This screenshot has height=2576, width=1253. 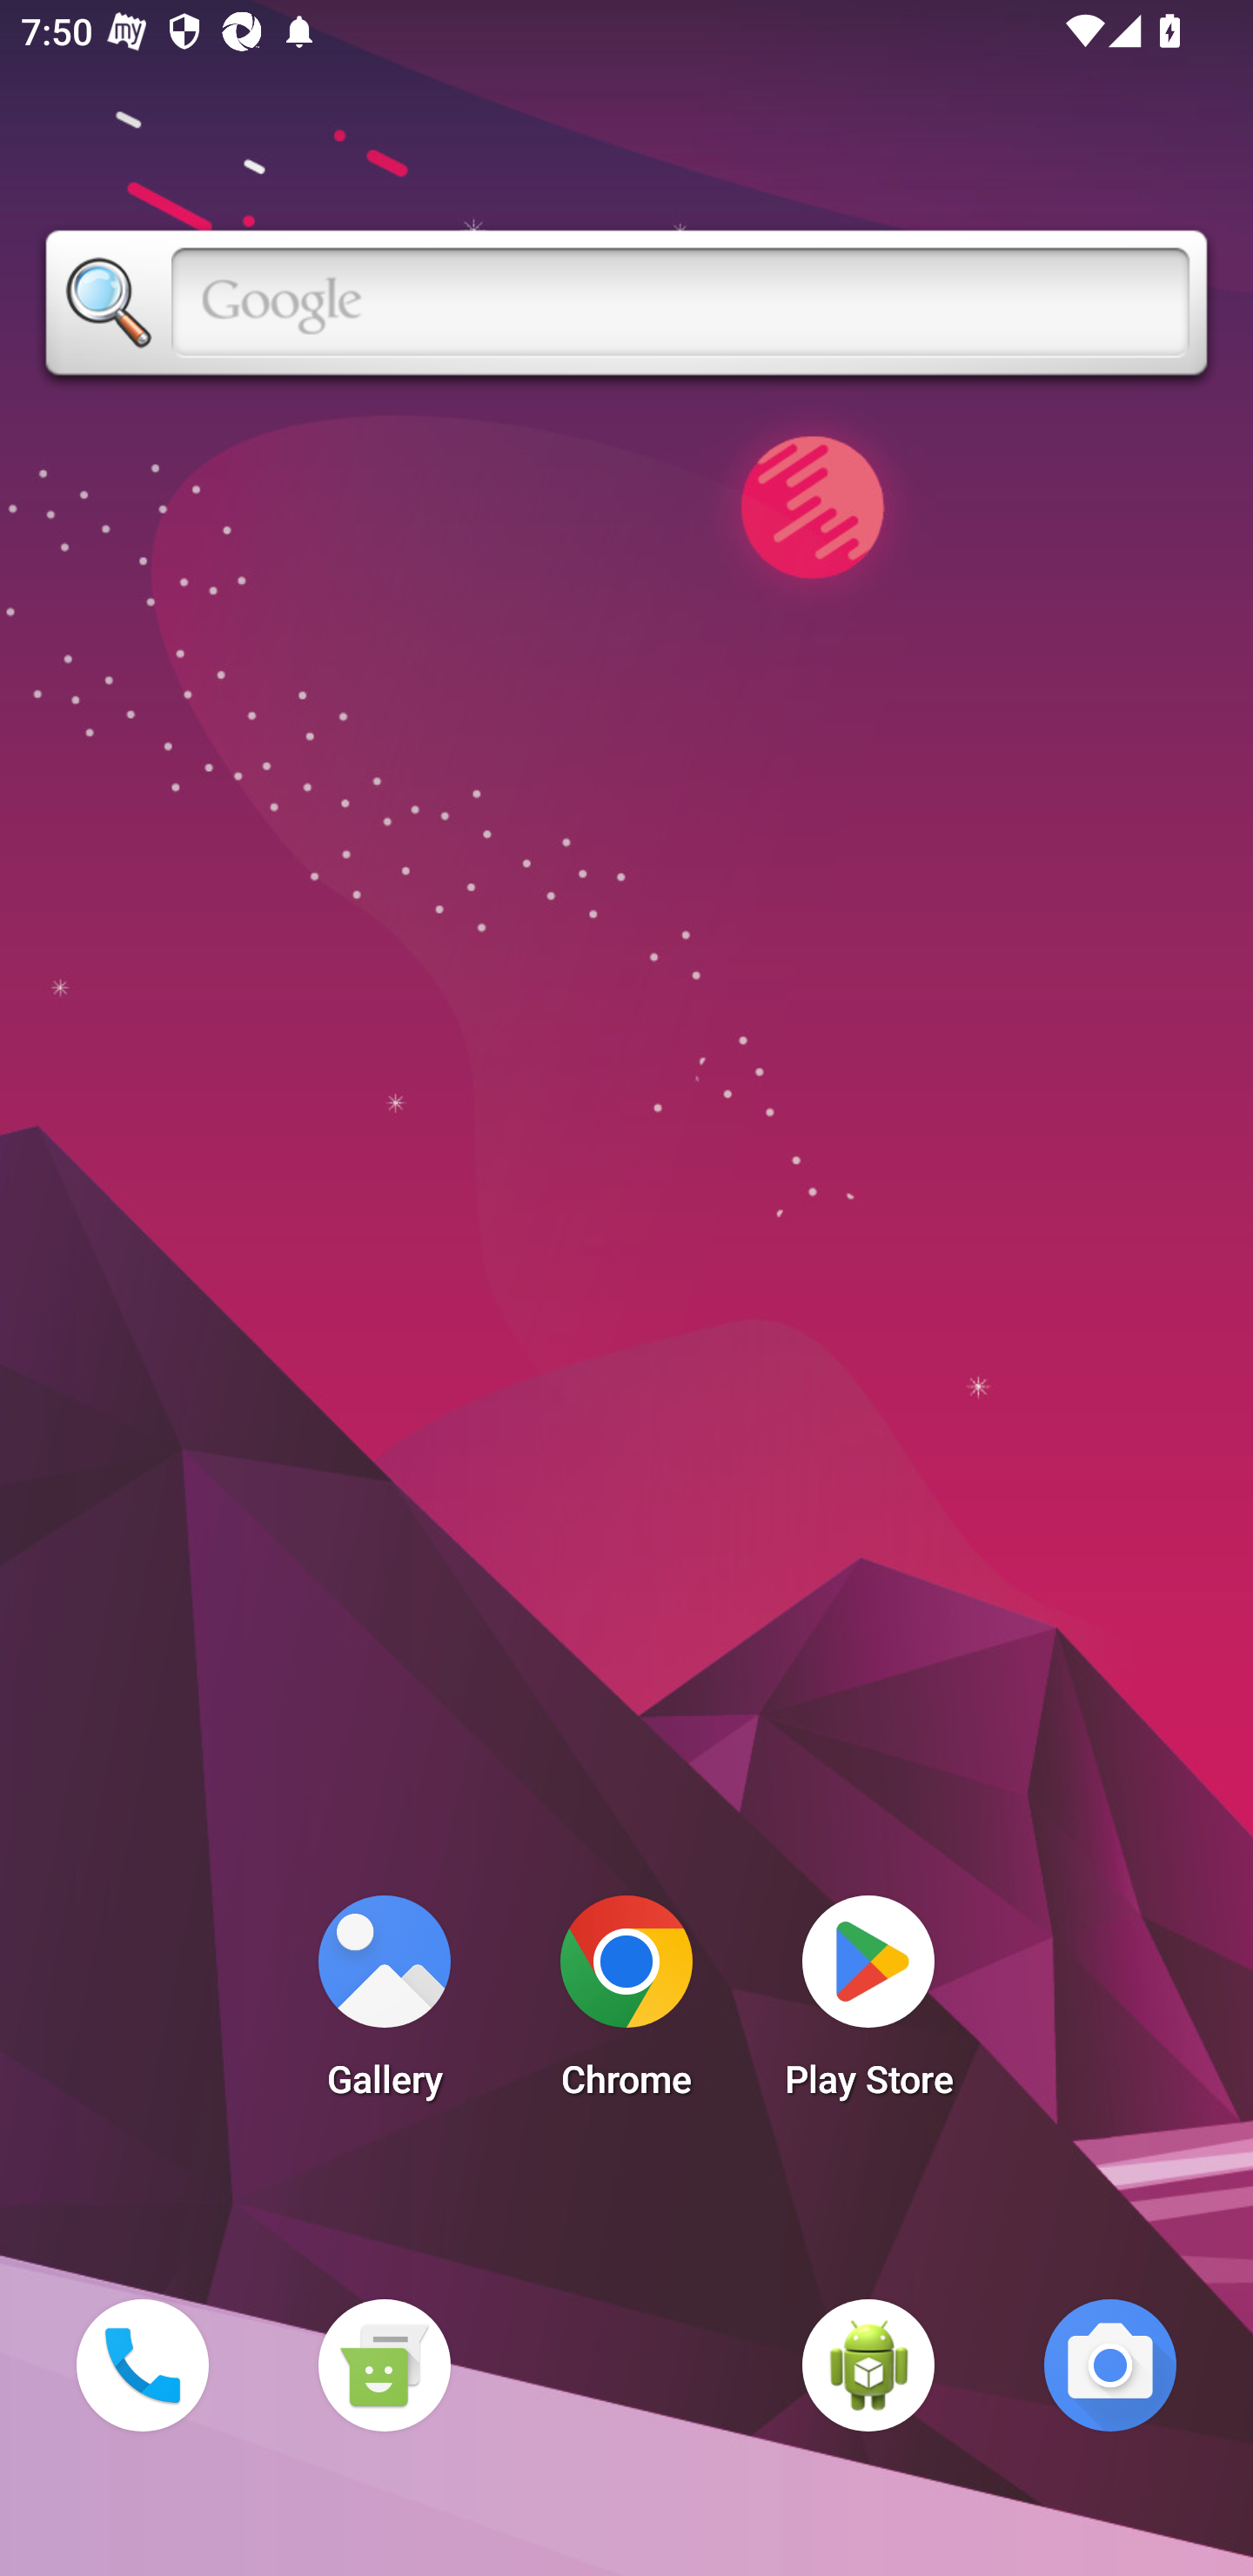 What do you see at coordinates (626, 2005) in the screenshot?
I see `Chrome` at bounding box center [626, 2005].